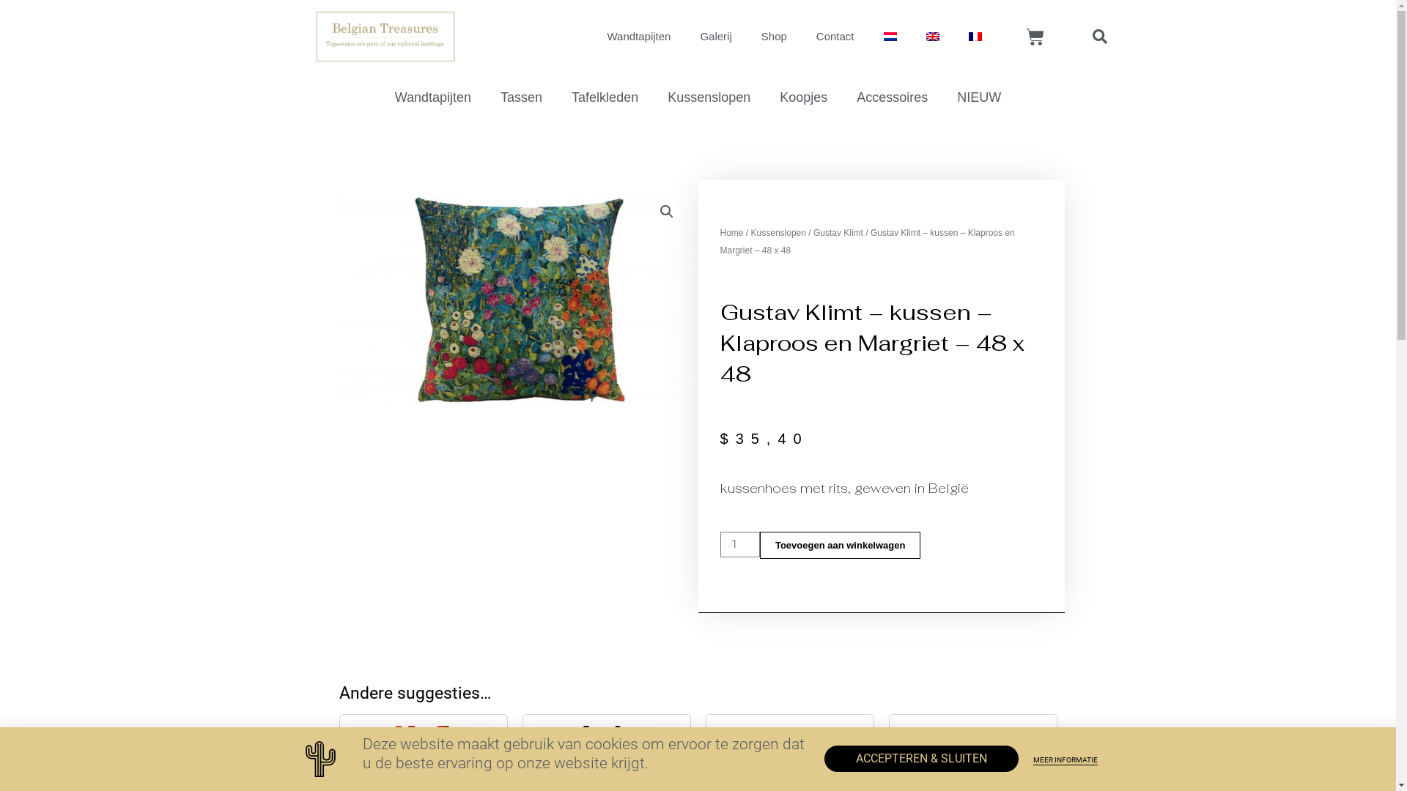 This screenshot has height=791, width=1407. What do you see at coordinates (1035, 37) in the screenshot?
I see `Cart` at bounding box center [1035, 37].